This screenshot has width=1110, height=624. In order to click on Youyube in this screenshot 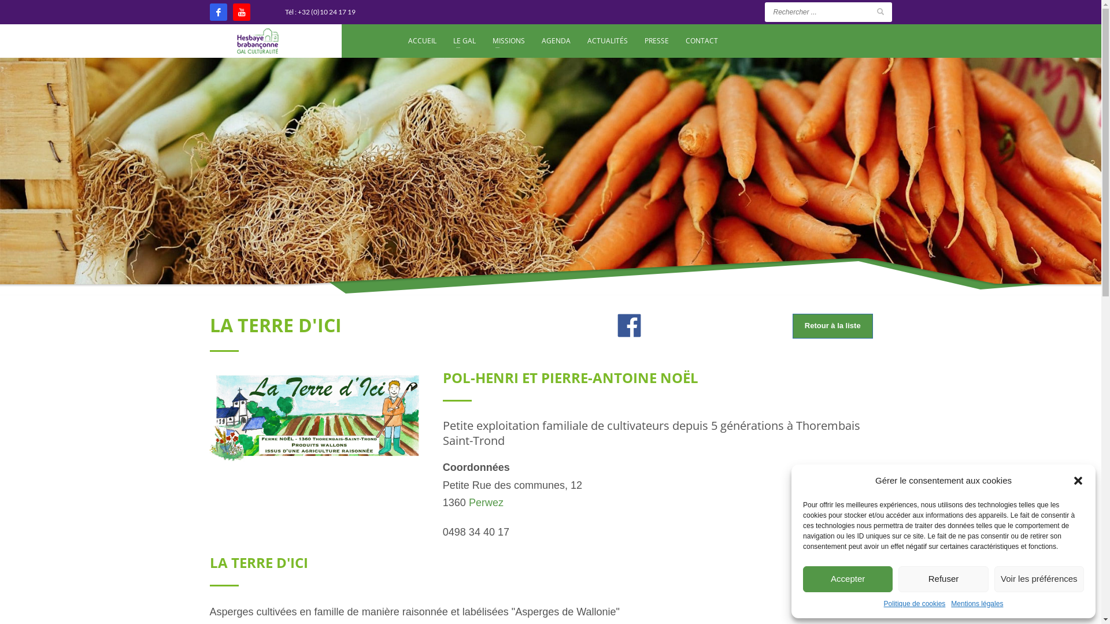, I will do `click(241, 12)`.